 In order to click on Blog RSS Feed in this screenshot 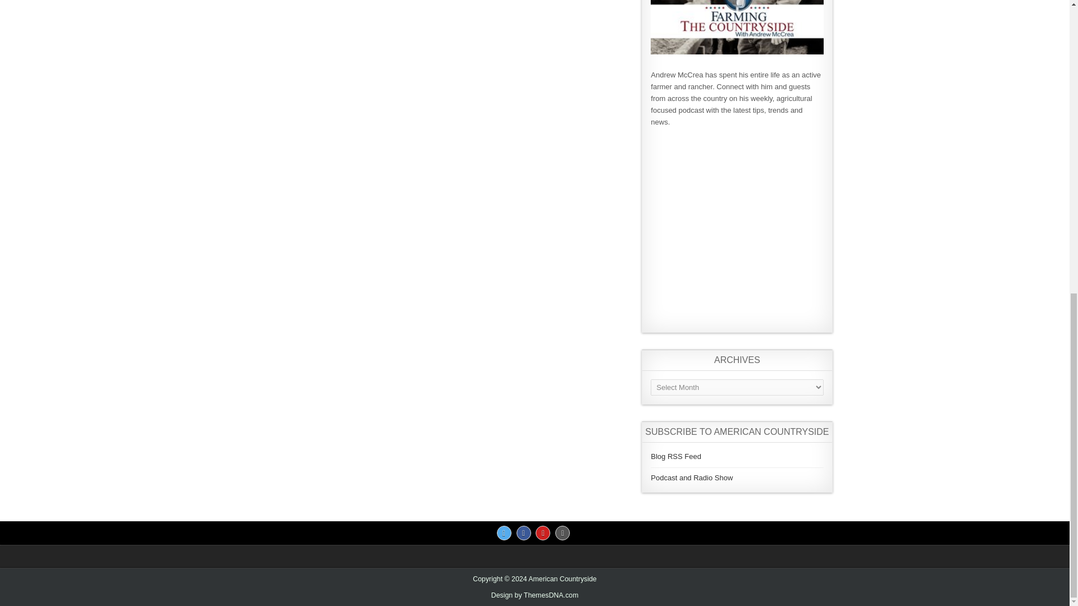, I will do `click(676, 456)`.